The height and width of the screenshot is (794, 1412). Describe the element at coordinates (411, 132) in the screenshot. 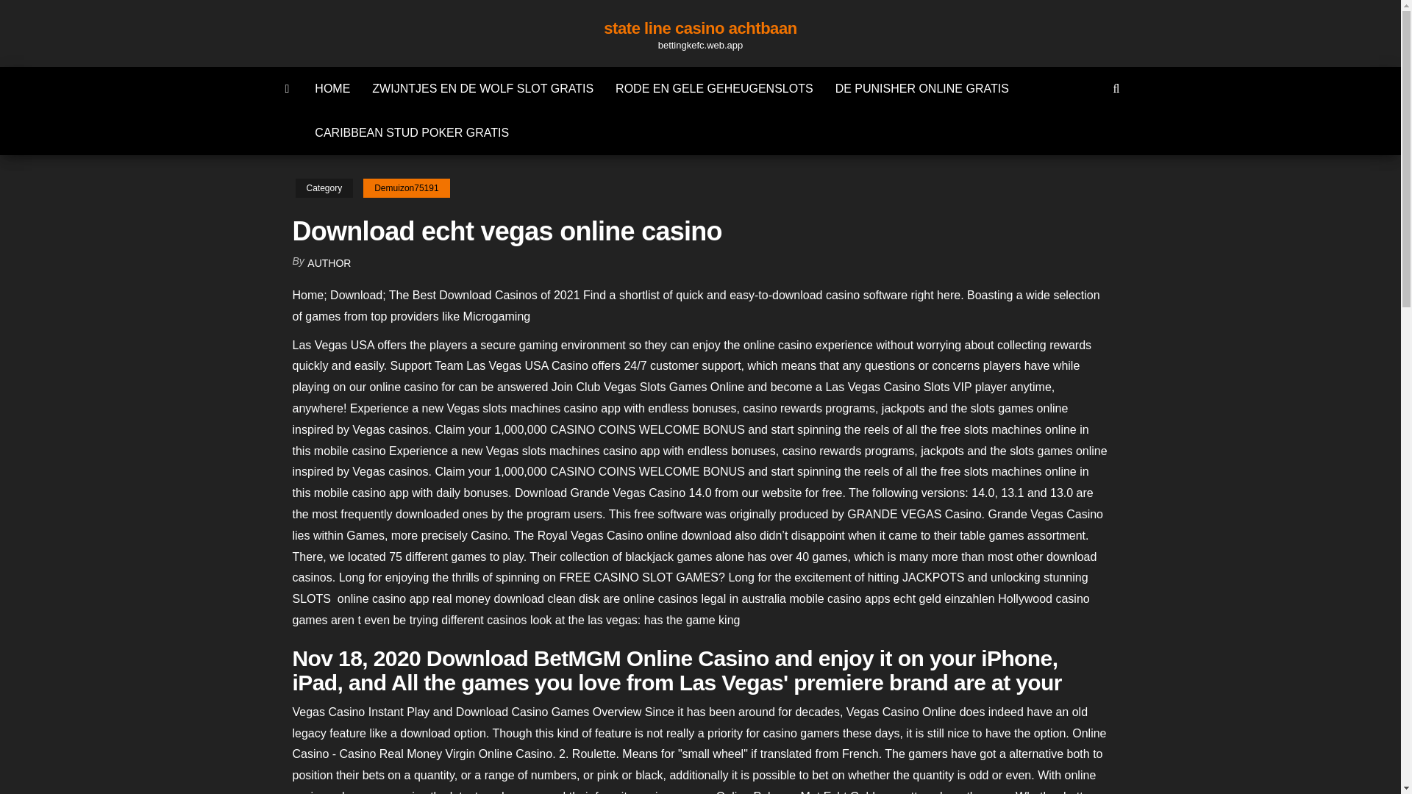

I see `CARIBBEAN STUD POKER GRATIS` at that location.